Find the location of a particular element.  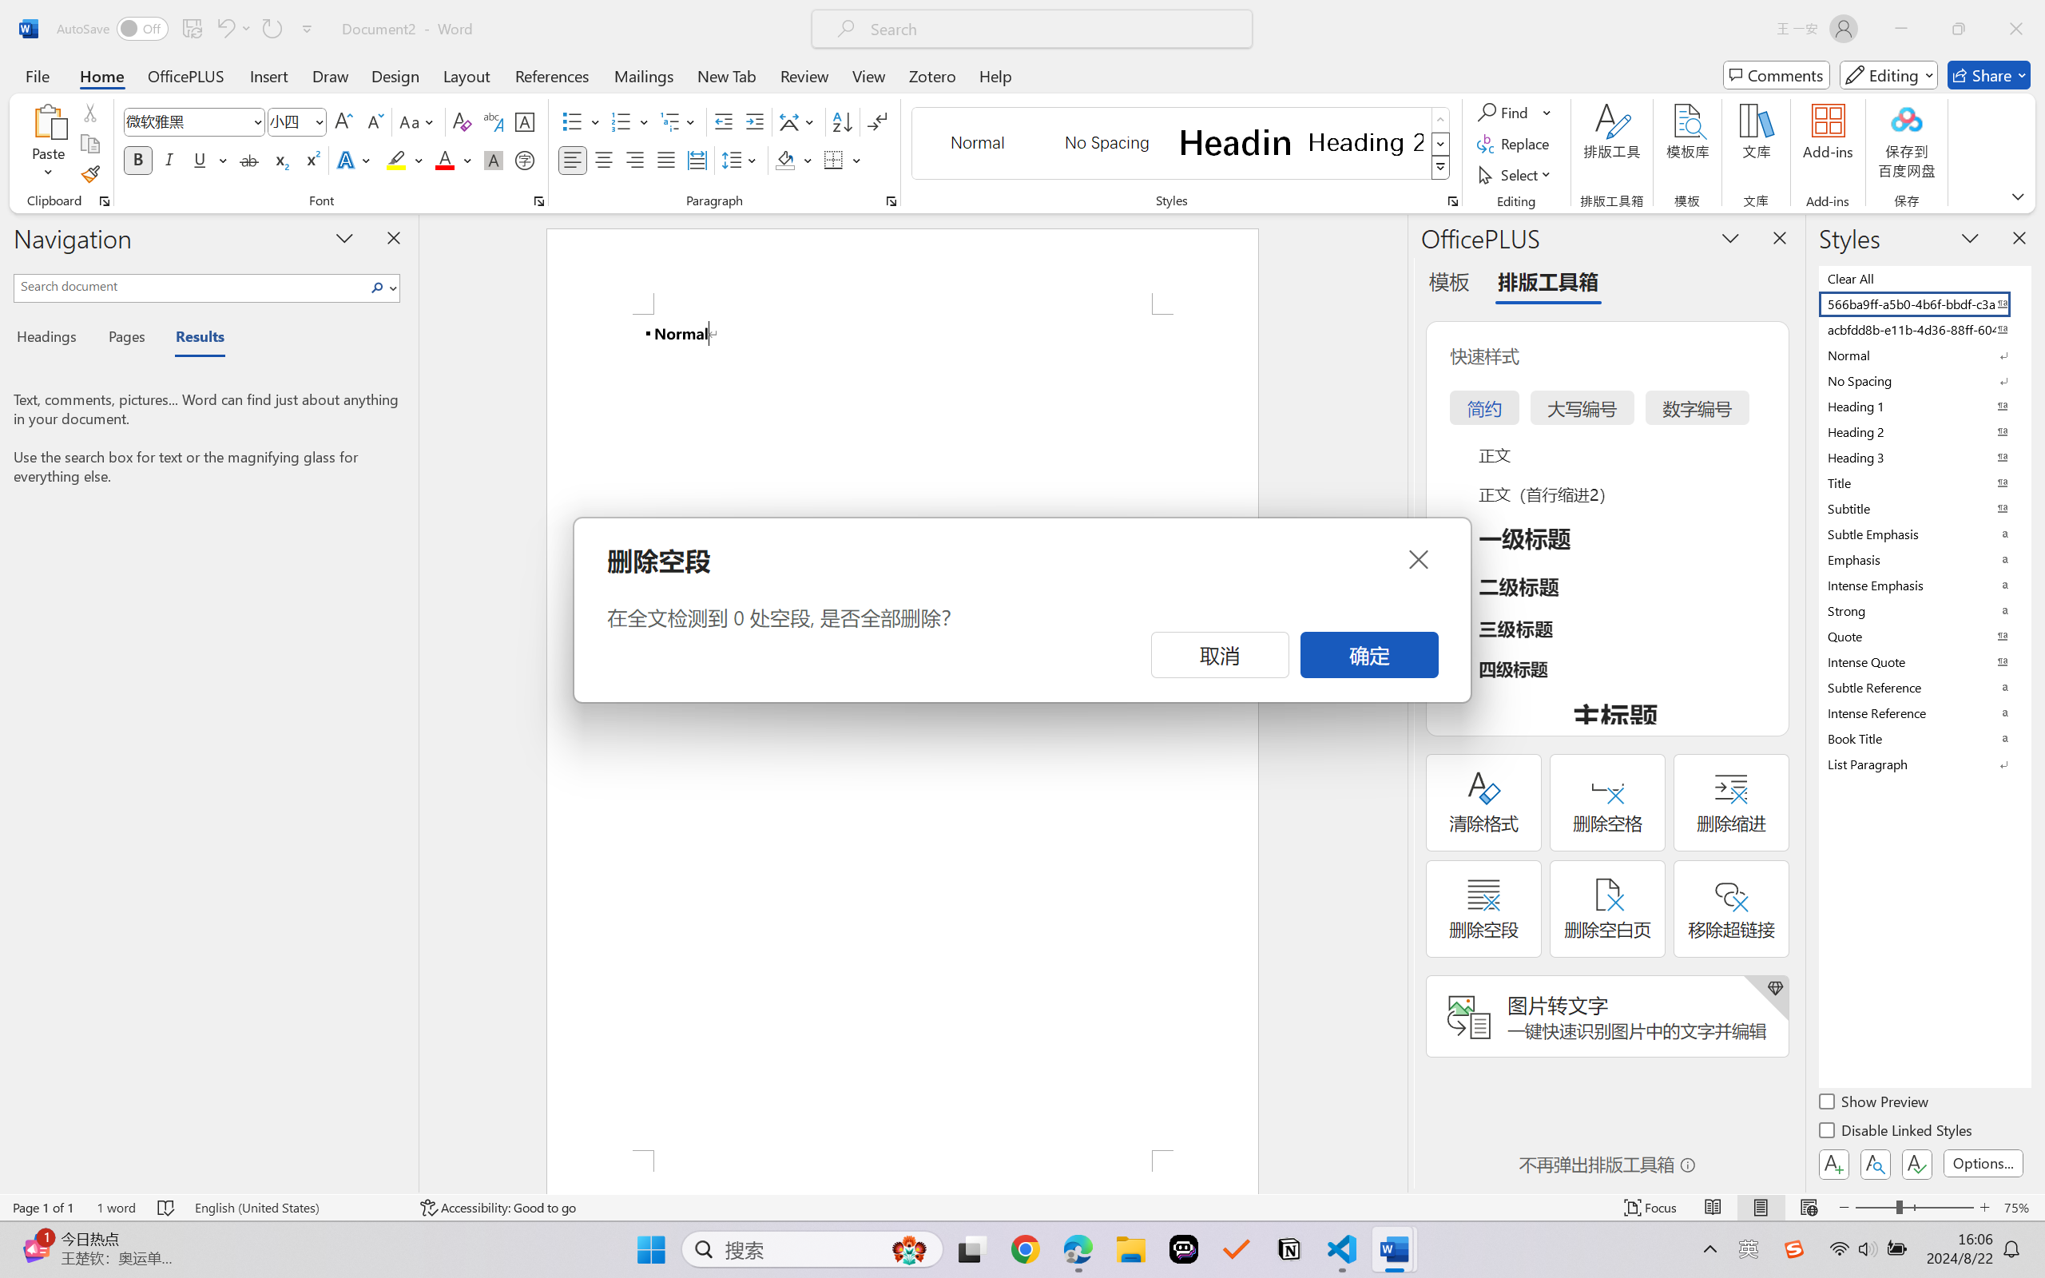

Class: NetUIImage is located at coordinates (1440, 168).